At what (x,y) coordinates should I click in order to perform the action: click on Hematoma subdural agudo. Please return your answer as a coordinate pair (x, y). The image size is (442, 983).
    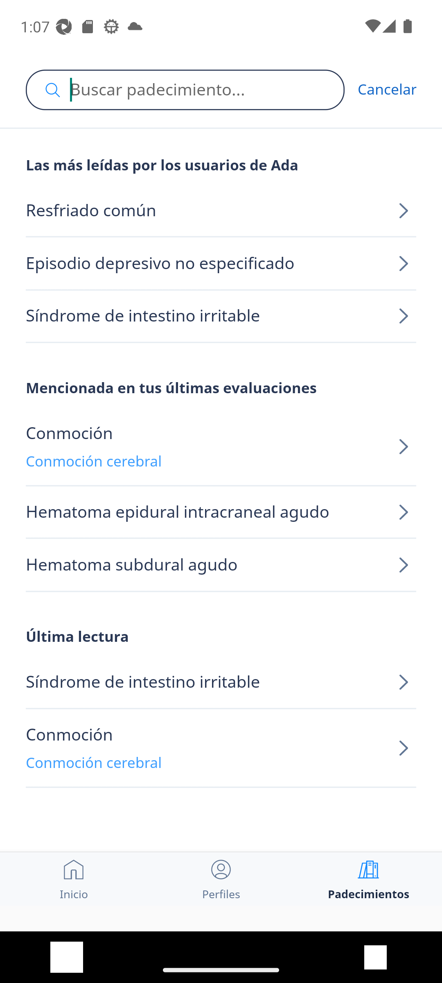
    Looking at the image, I should click on (221, 565).